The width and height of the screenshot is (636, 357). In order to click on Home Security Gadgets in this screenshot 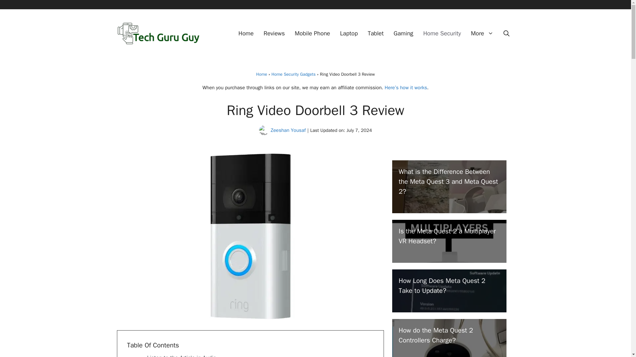, I will do `click(293, 74)`.